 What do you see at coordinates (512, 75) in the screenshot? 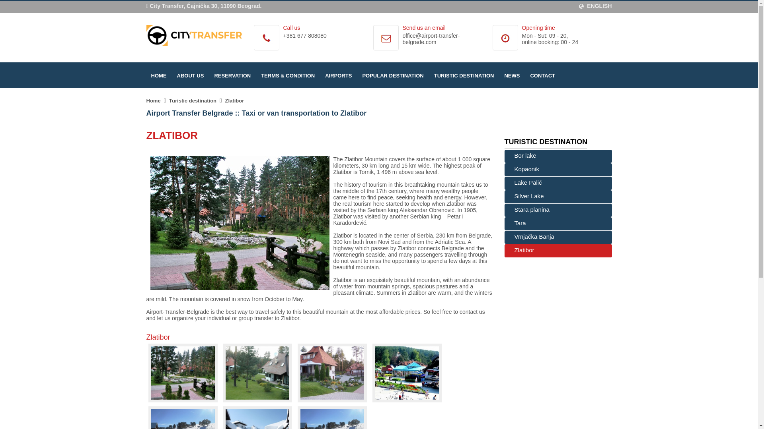
I see `NEWS` at bounding box center [512, 75].